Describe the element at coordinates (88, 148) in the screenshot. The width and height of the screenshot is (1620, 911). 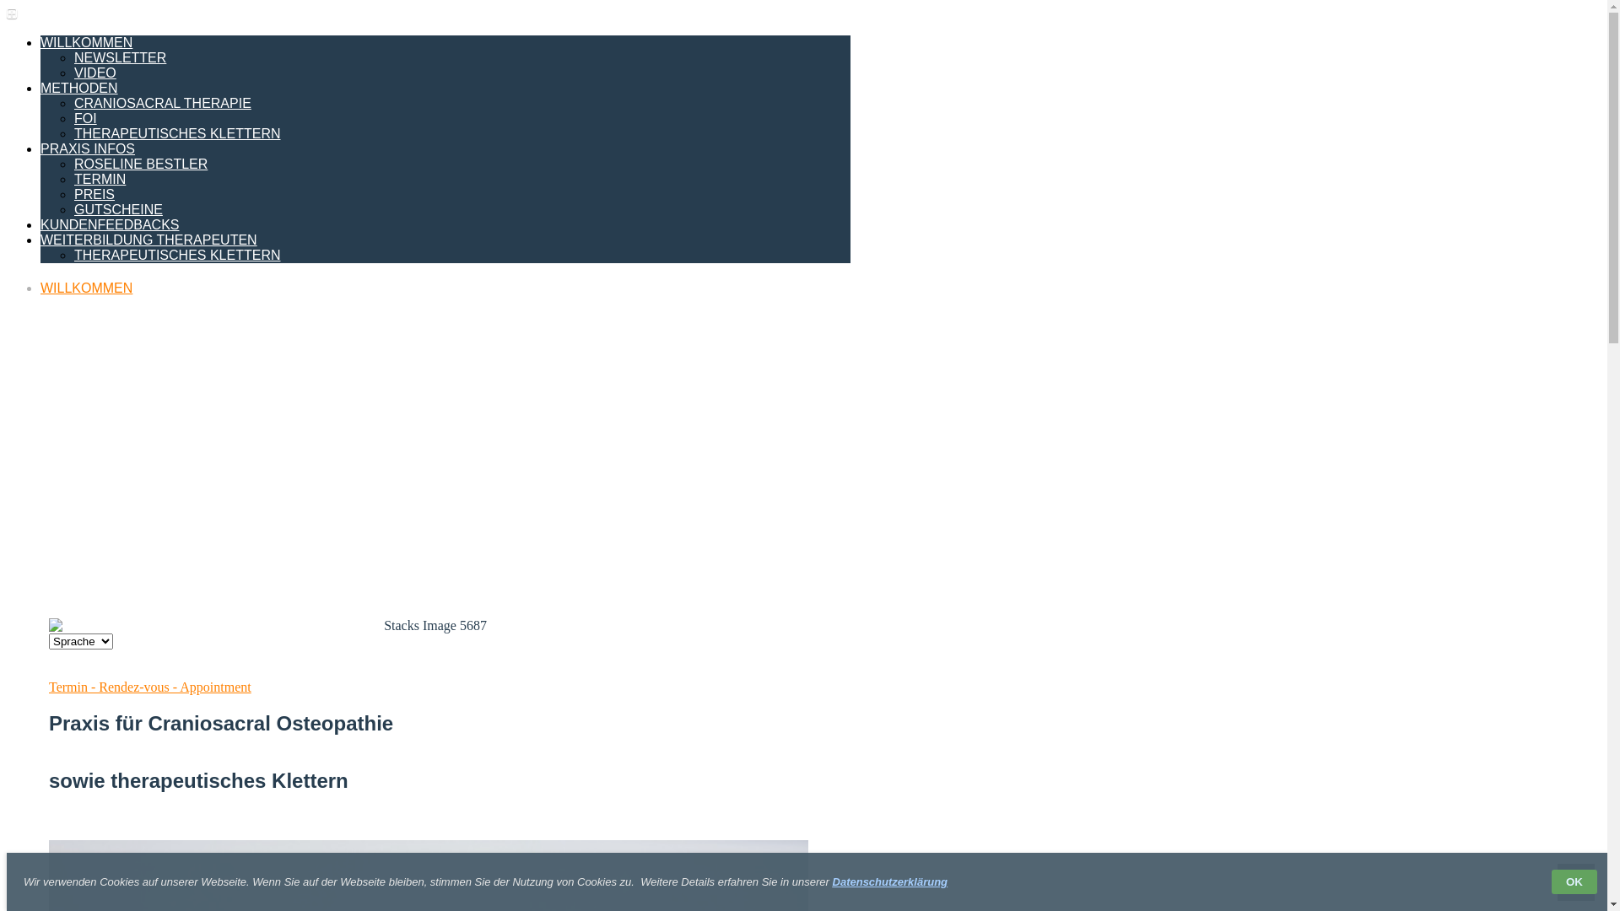
I see `PRAXIS INFOS` at that location.